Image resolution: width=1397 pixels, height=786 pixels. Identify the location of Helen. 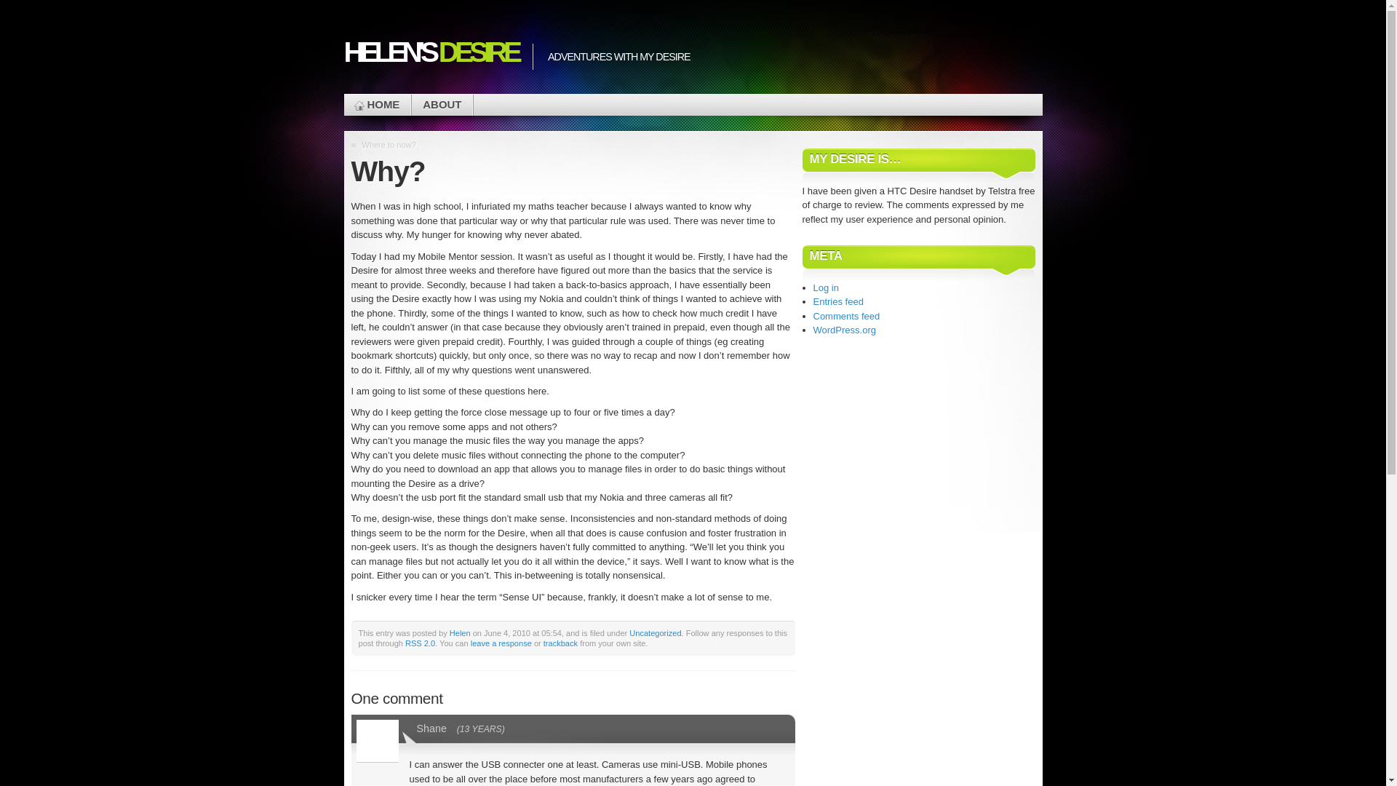
(460, 633).